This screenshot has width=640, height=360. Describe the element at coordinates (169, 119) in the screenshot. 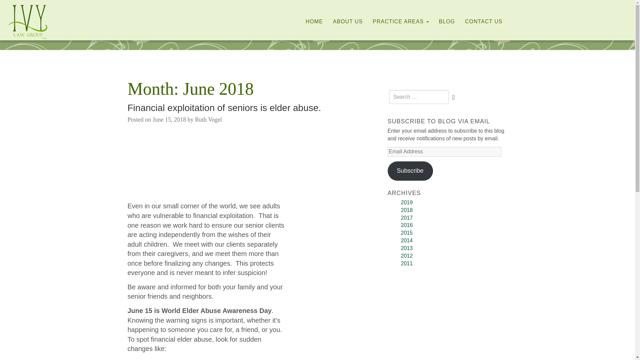

I see `June 15, 2018` at that location.